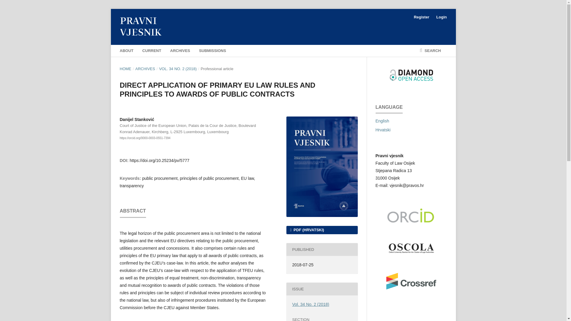  Describe the element at coordinates (145, 69) in the screenshot. I see `ARCHIVES` at that location.